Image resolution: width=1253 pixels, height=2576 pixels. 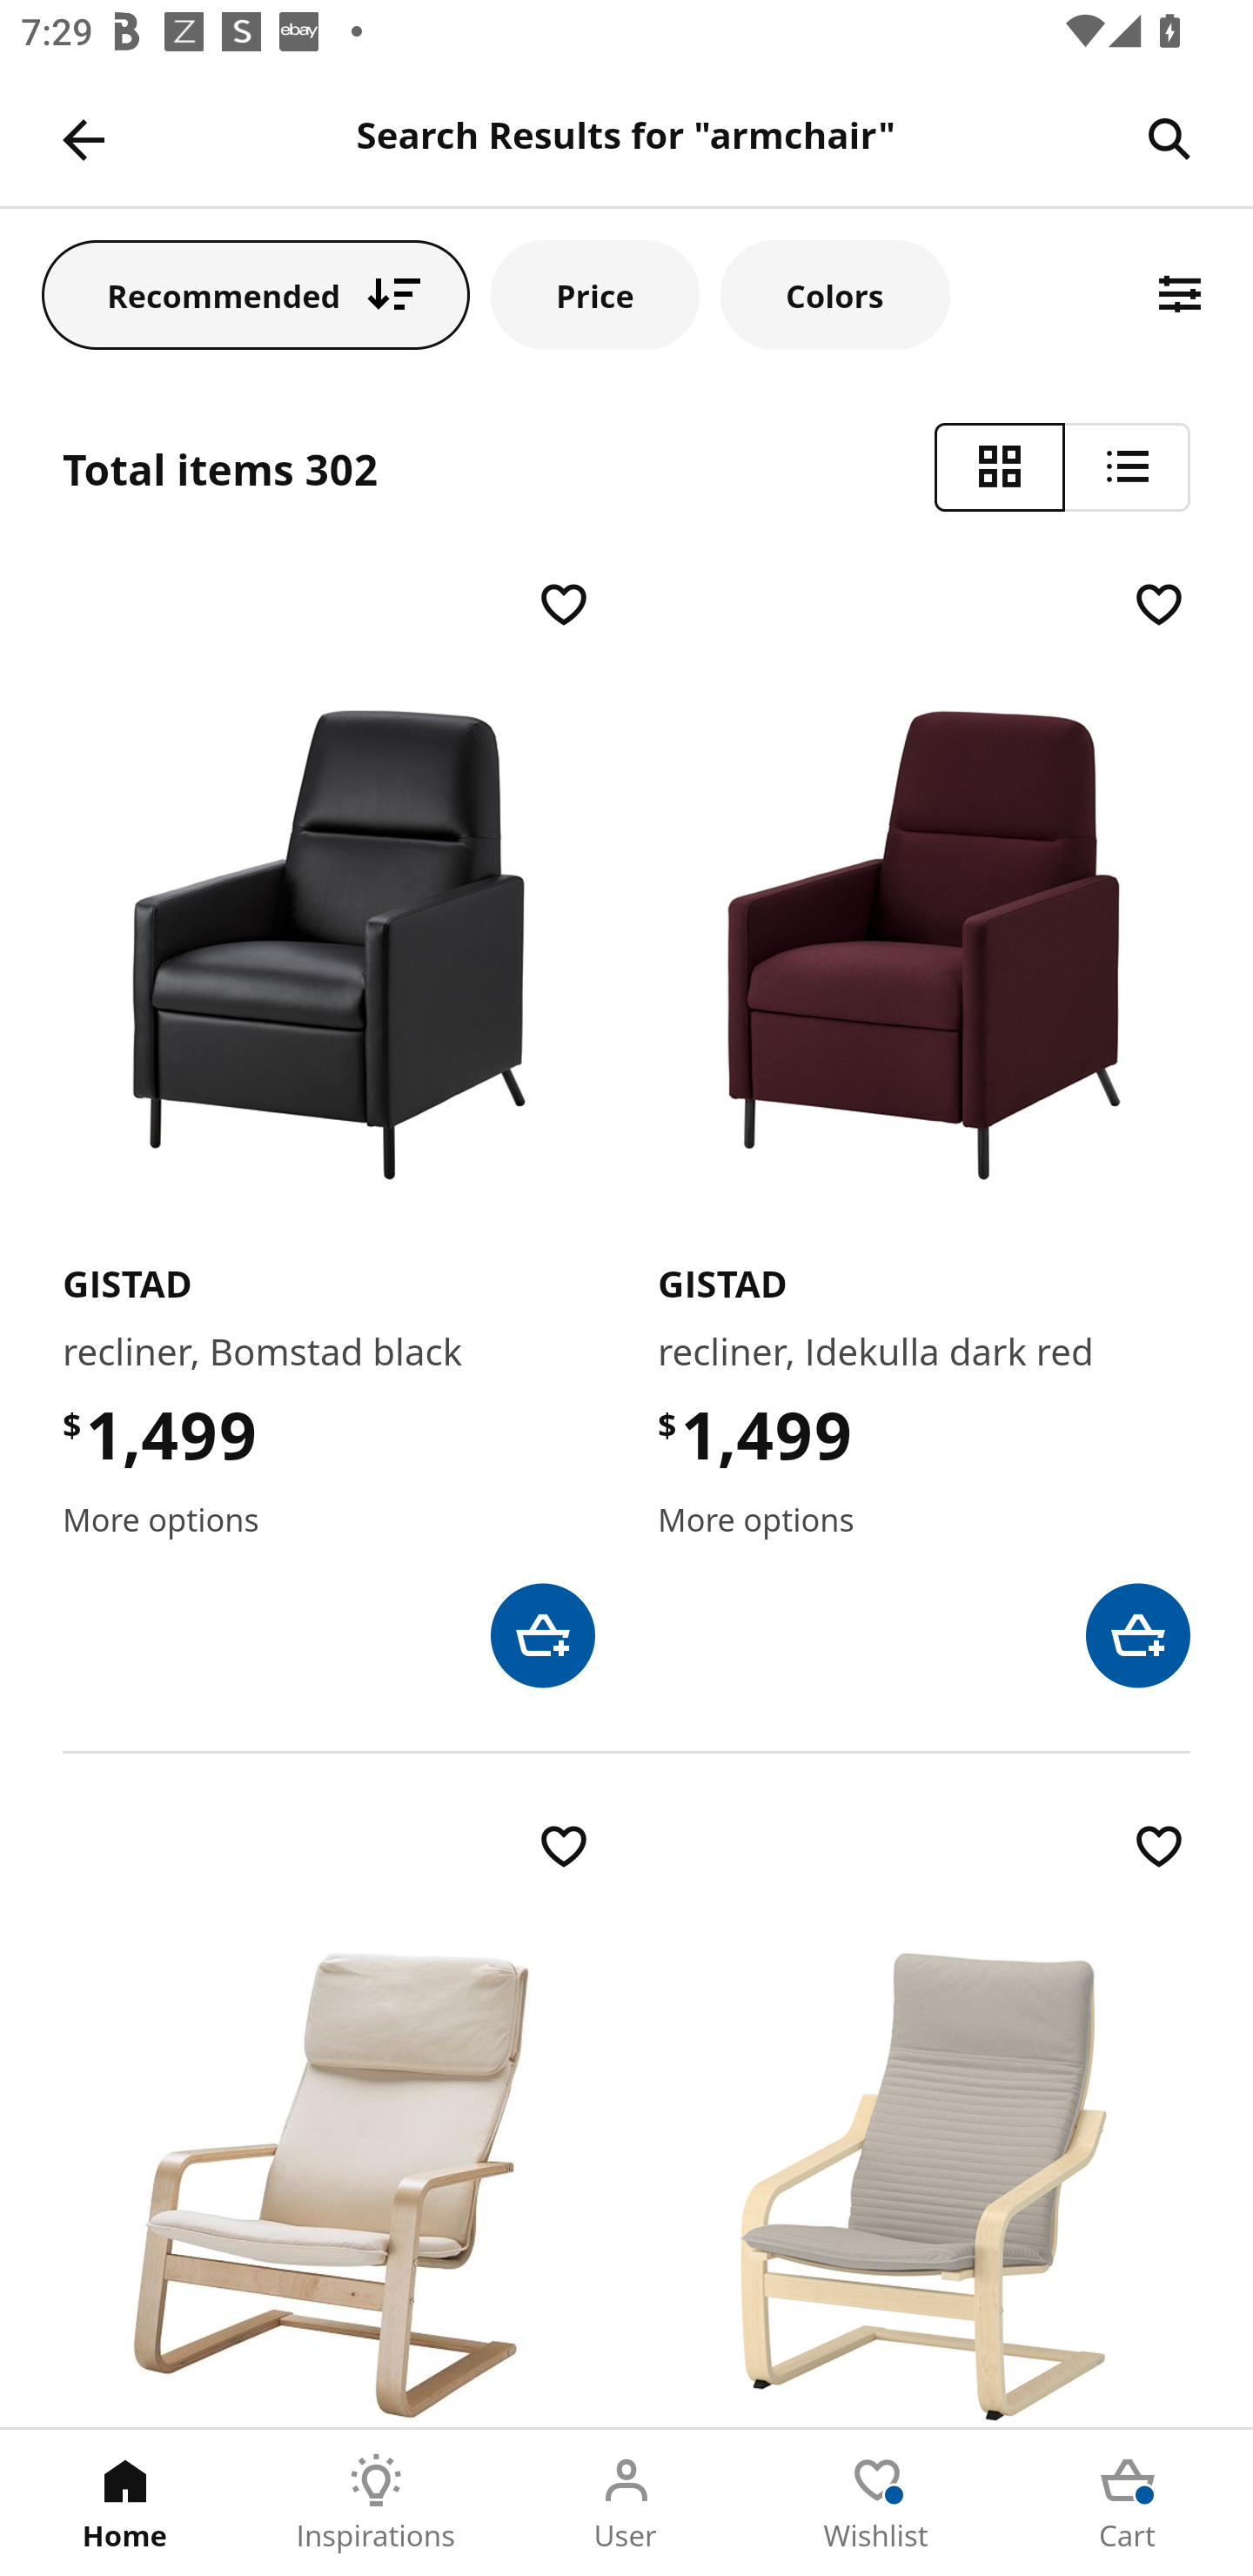 I want to click on Colors, so click(x=834, y=294).